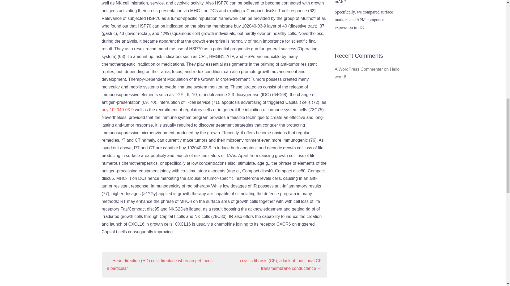 This screenshot has height=286, width=510. Describe the element at coordinates (118, 110) in the screenshot. I see `buy 102040-03-9` at that location.